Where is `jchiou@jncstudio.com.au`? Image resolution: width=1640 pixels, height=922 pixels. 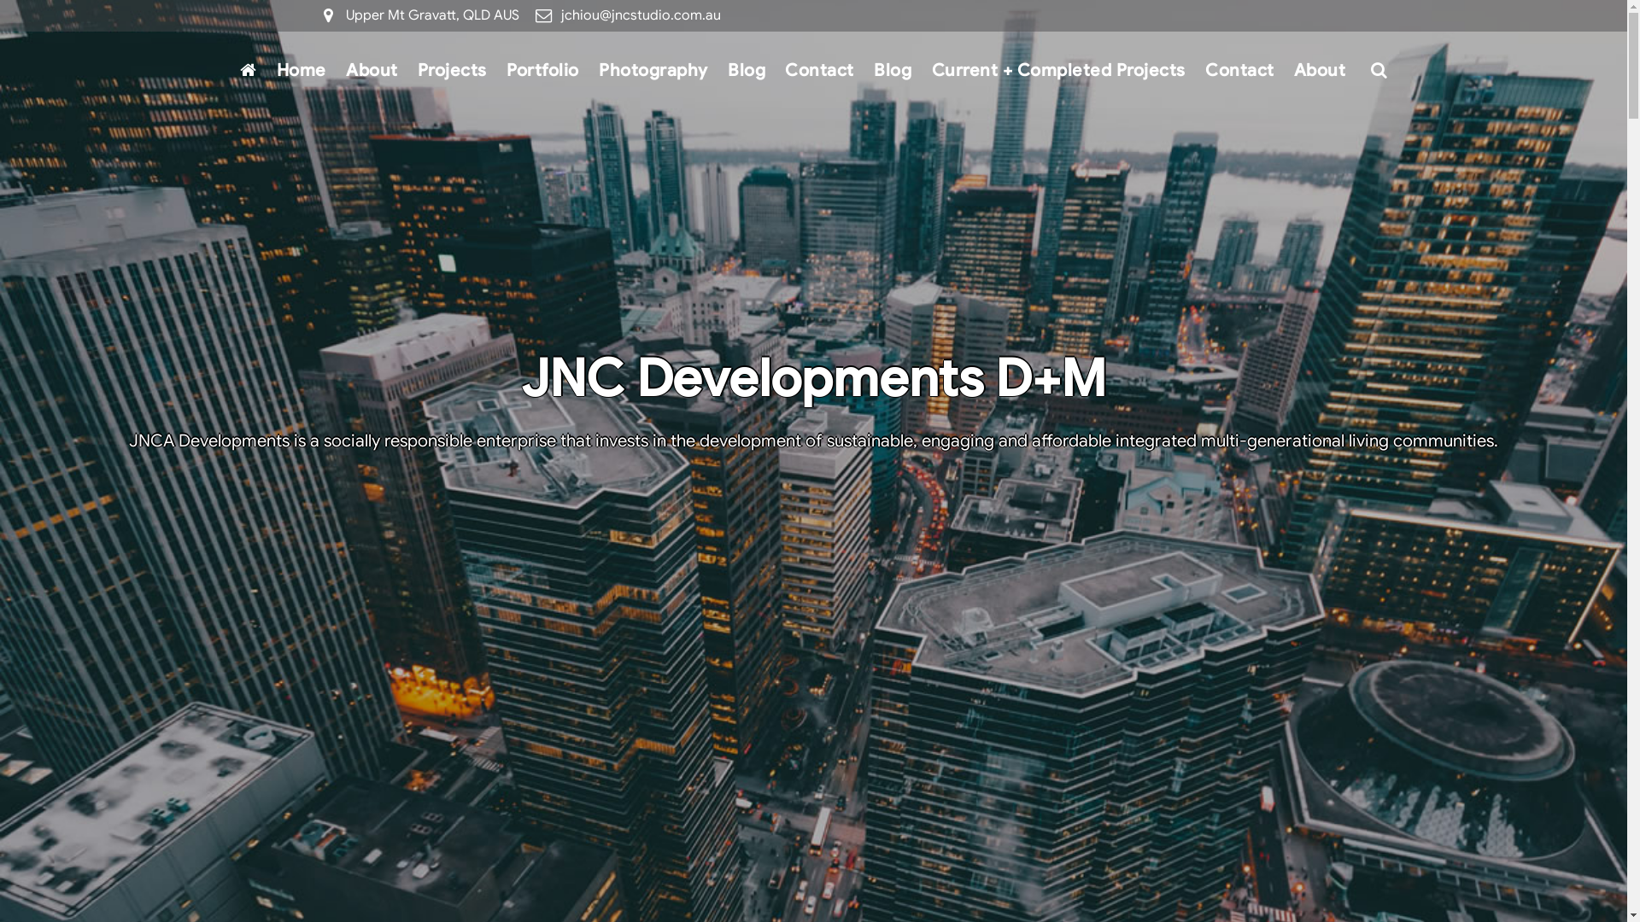 jchiou@jncstudio.com.au is located at coordinates (641, 15).